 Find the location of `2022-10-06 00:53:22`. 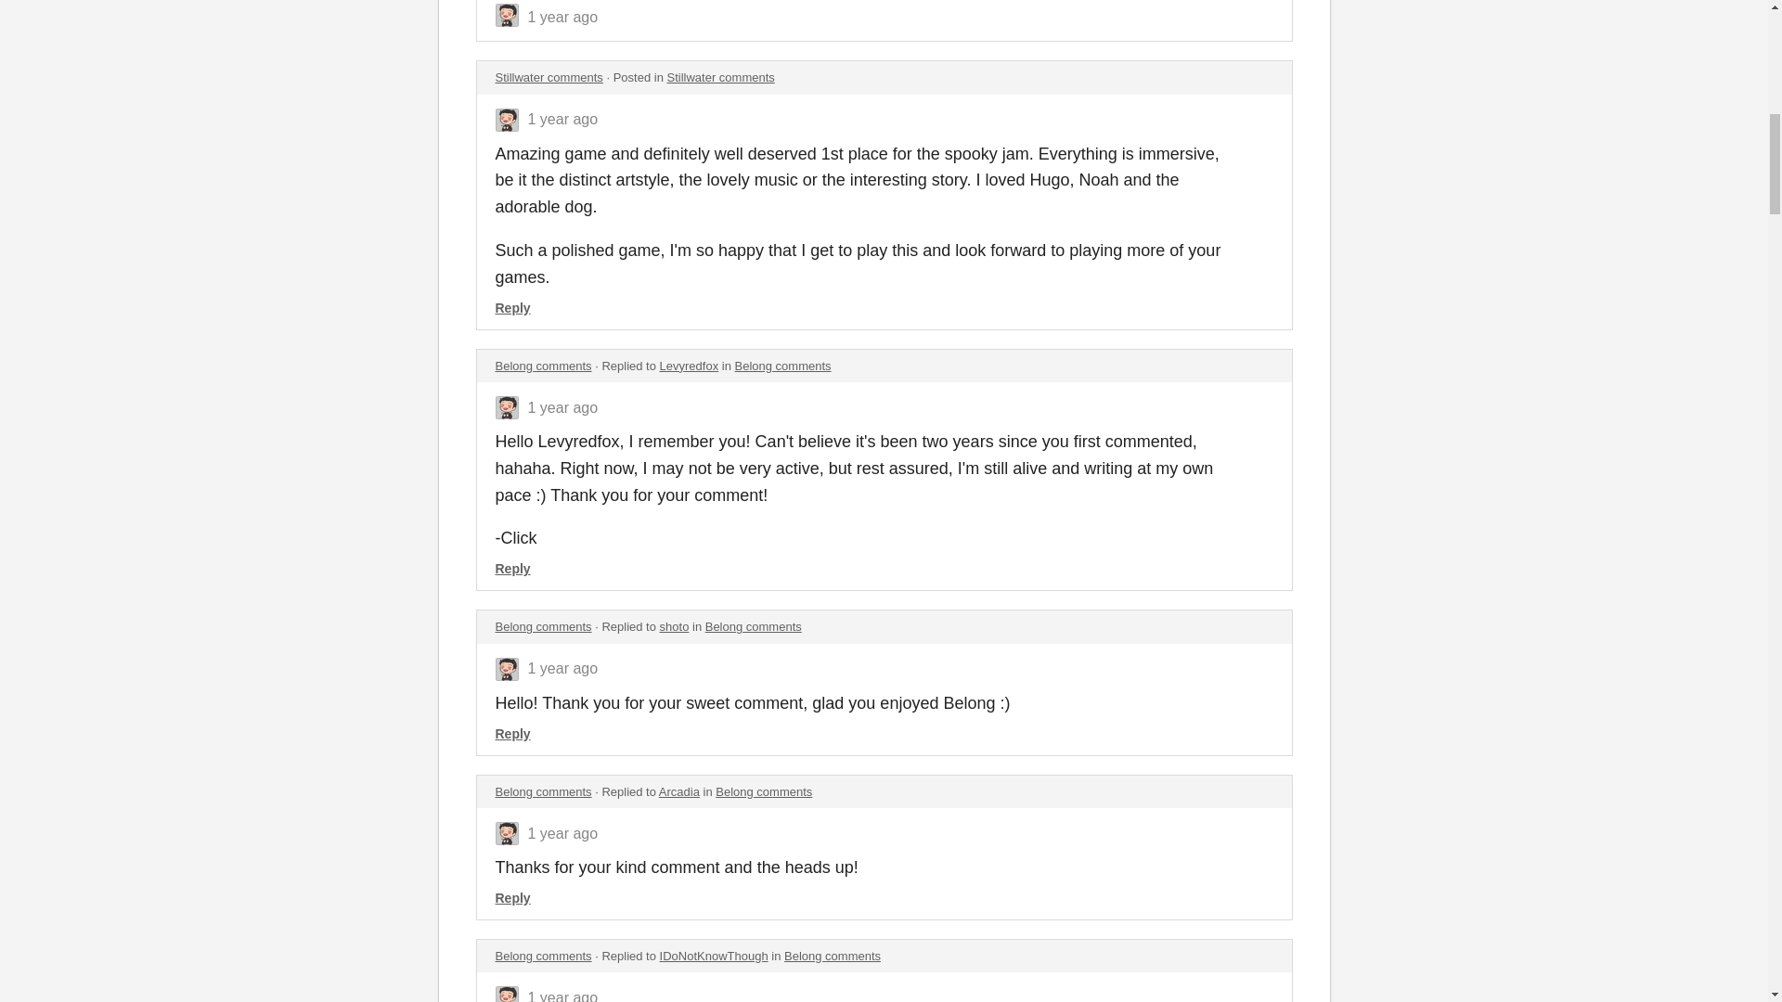

2022-10-06 00:53:22 is located at coordinates (562, 833).